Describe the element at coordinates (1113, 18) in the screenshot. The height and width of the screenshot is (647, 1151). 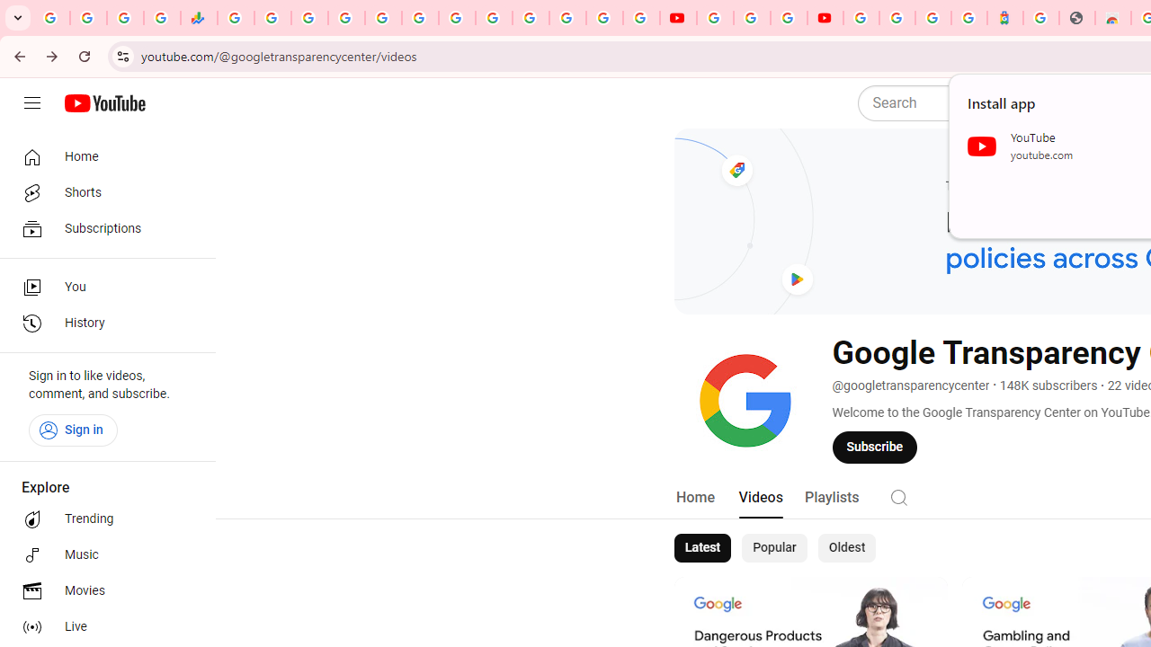
I see `Chrome Web Store - Household` at that location.